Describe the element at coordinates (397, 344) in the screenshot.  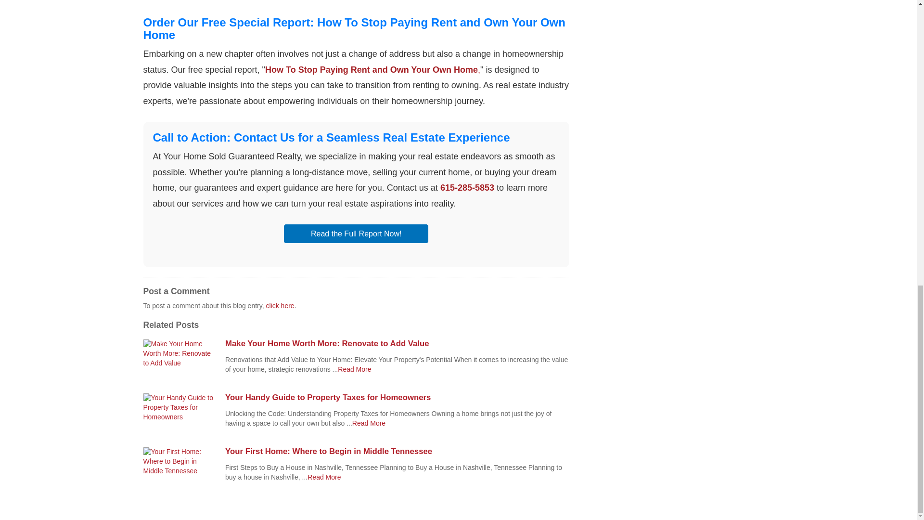
I see `Make Your Home Worth More: Renovate to Add Value` at that location.